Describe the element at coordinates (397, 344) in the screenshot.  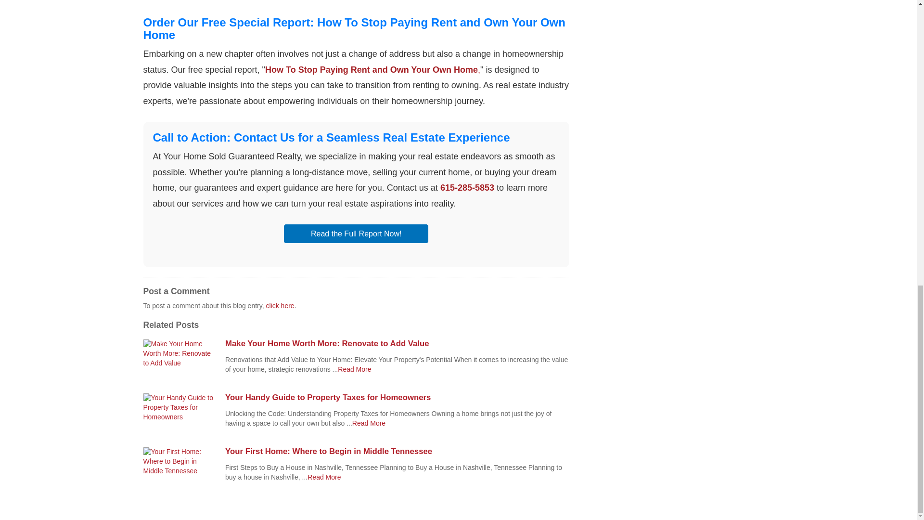
I see `Make Your Home Worth More: Renovate to Add Value` at that location.